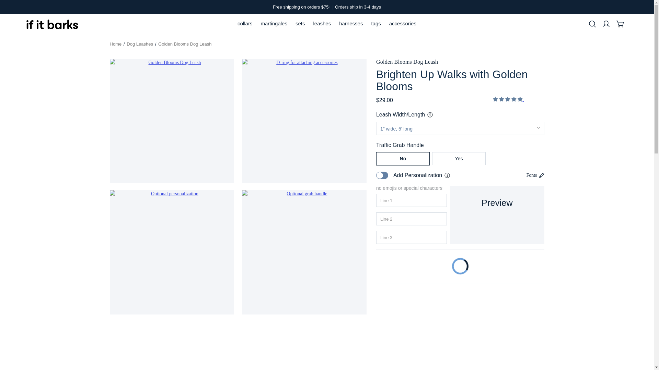  Describe the element at coordinates (304, 121) in the screenshot. I see `D-ring for attaching accessories` at that location.